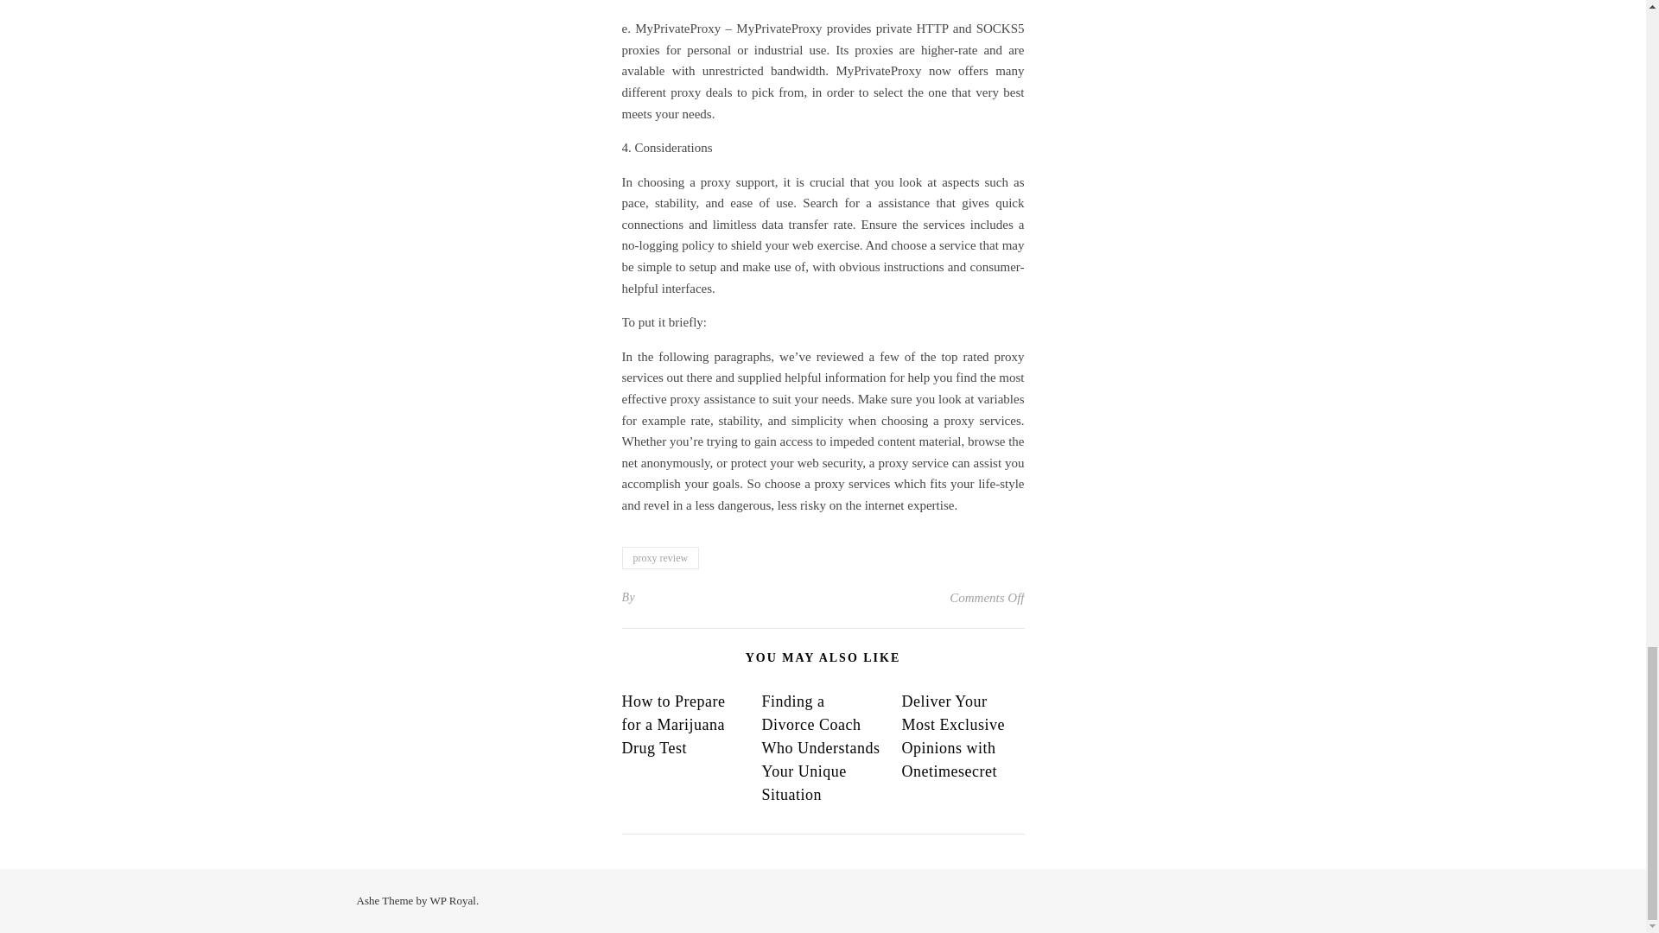 This screenshot has height=933, width=1659. Describe the element at coordinates (674, 724) in the screenshot. I see `How to Prepare for a Marijuana Drug Test` at that location.